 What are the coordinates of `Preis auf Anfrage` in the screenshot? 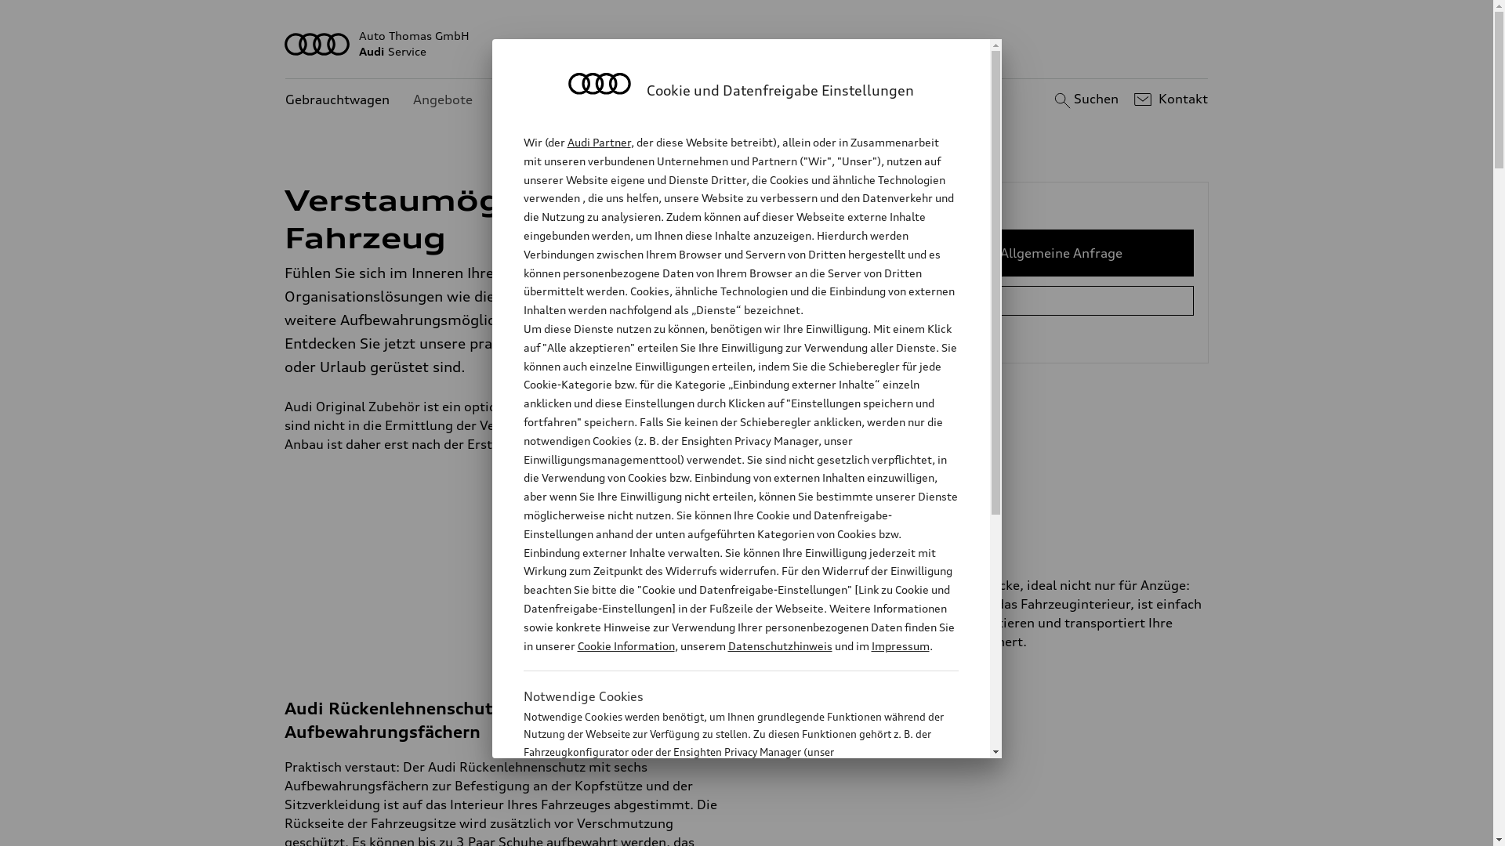 It's located at (890, 668).